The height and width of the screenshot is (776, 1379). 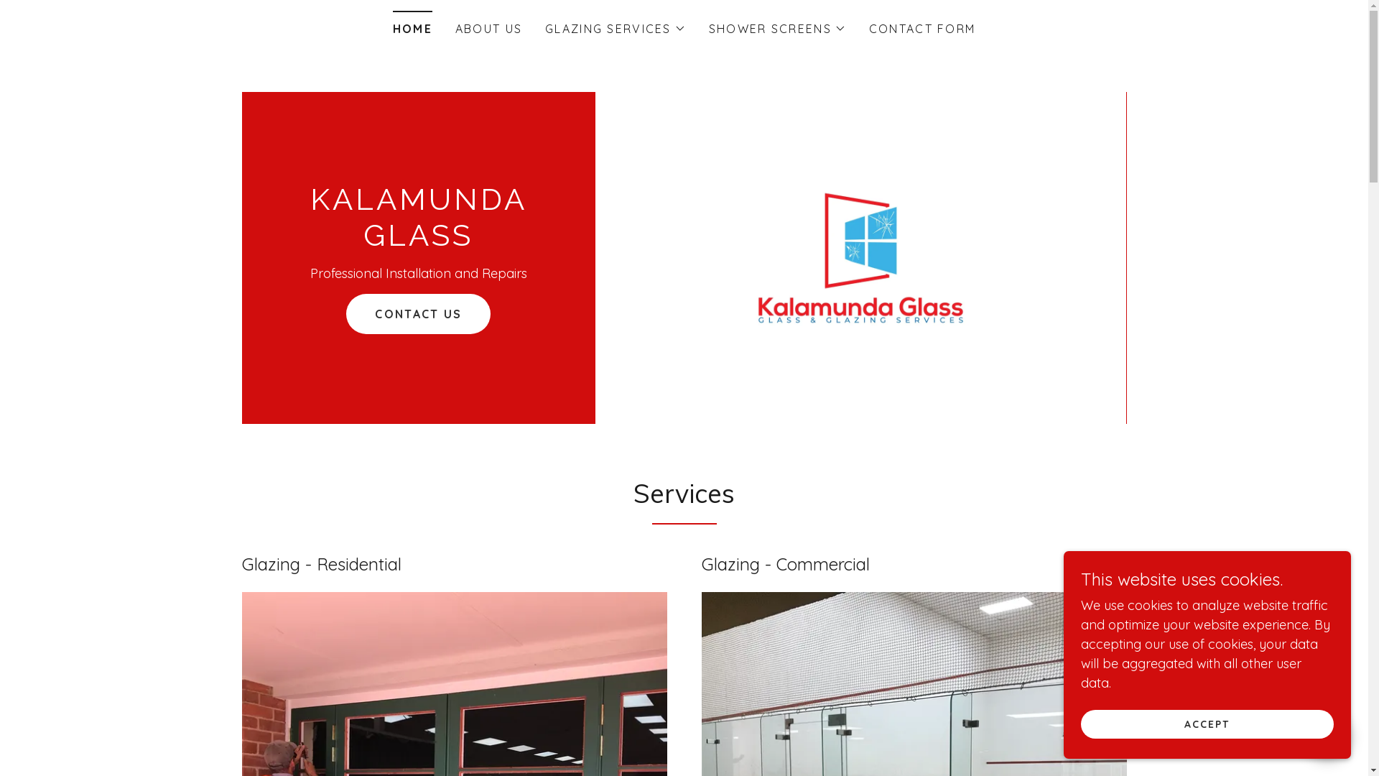 I want to click on SHOWER SCREENS, so click(x=777, y=29).